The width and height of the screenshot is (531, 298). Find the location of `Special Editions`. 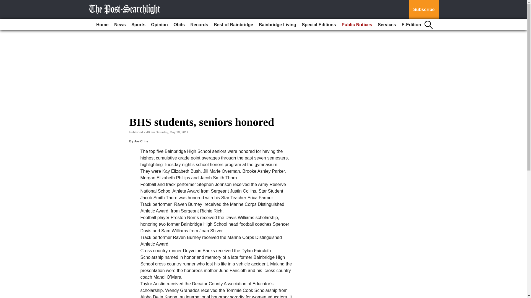

Special Editions is located at coordinates (319, 25).